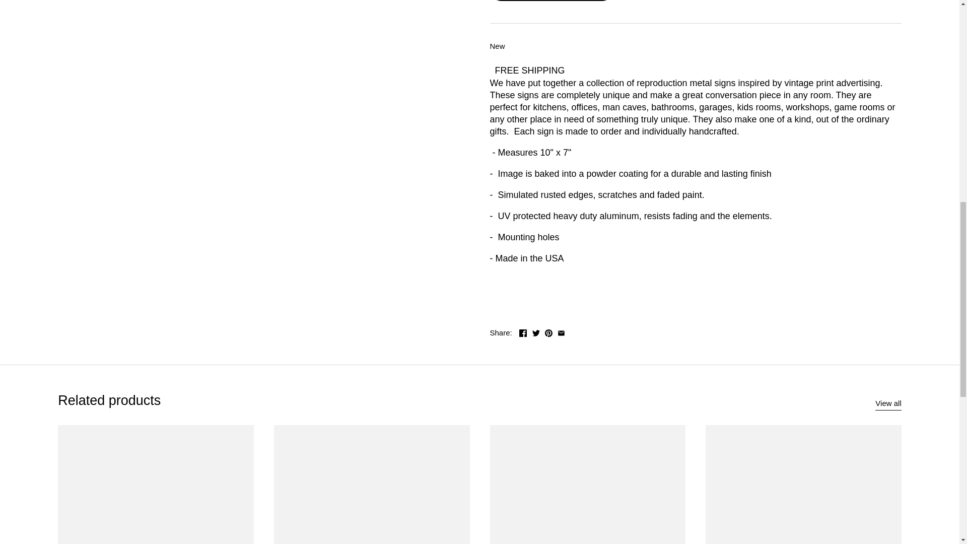 The height and width of the screenshot is (544, 967). What do you see at coordinates (561, 333) in the screenshot?
I see `Email` at bounding box center [561, 333].